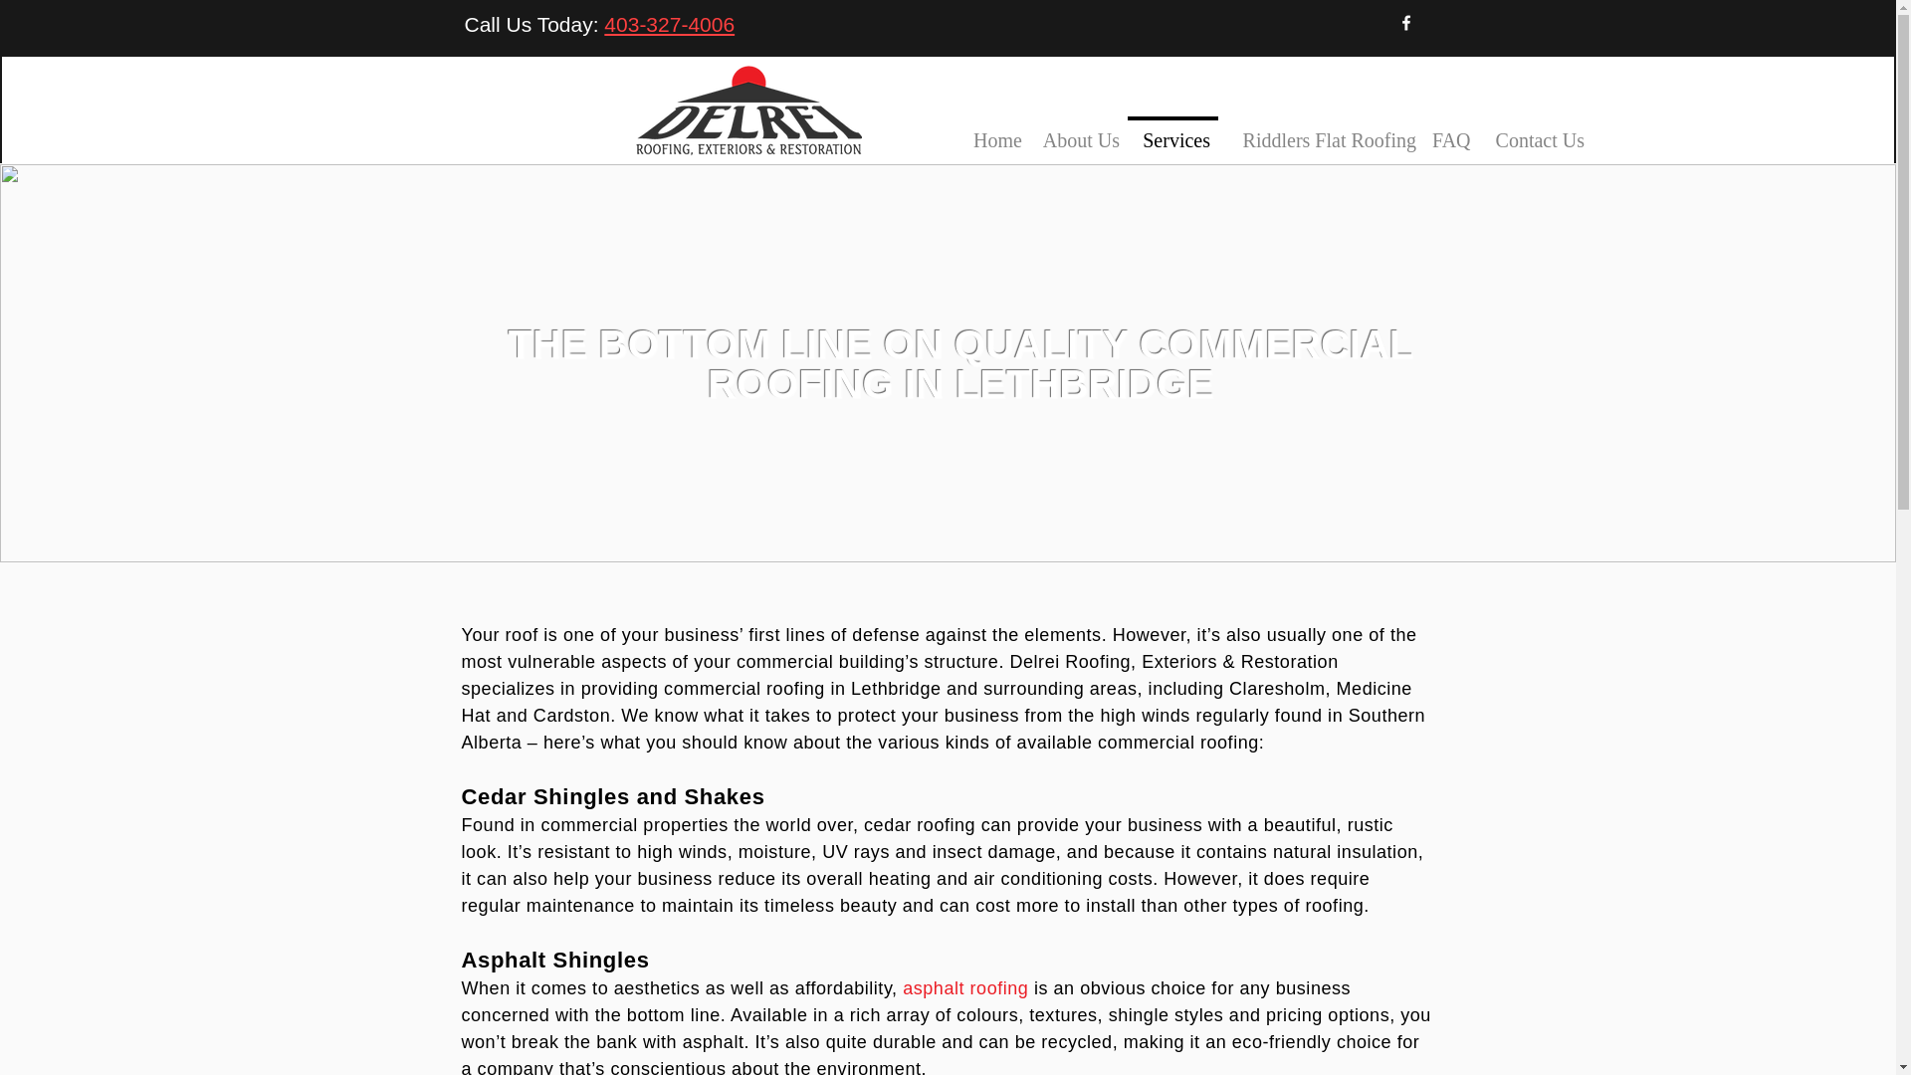  I want to click on Riddlers Flat Roofing, so click(1321, 130).